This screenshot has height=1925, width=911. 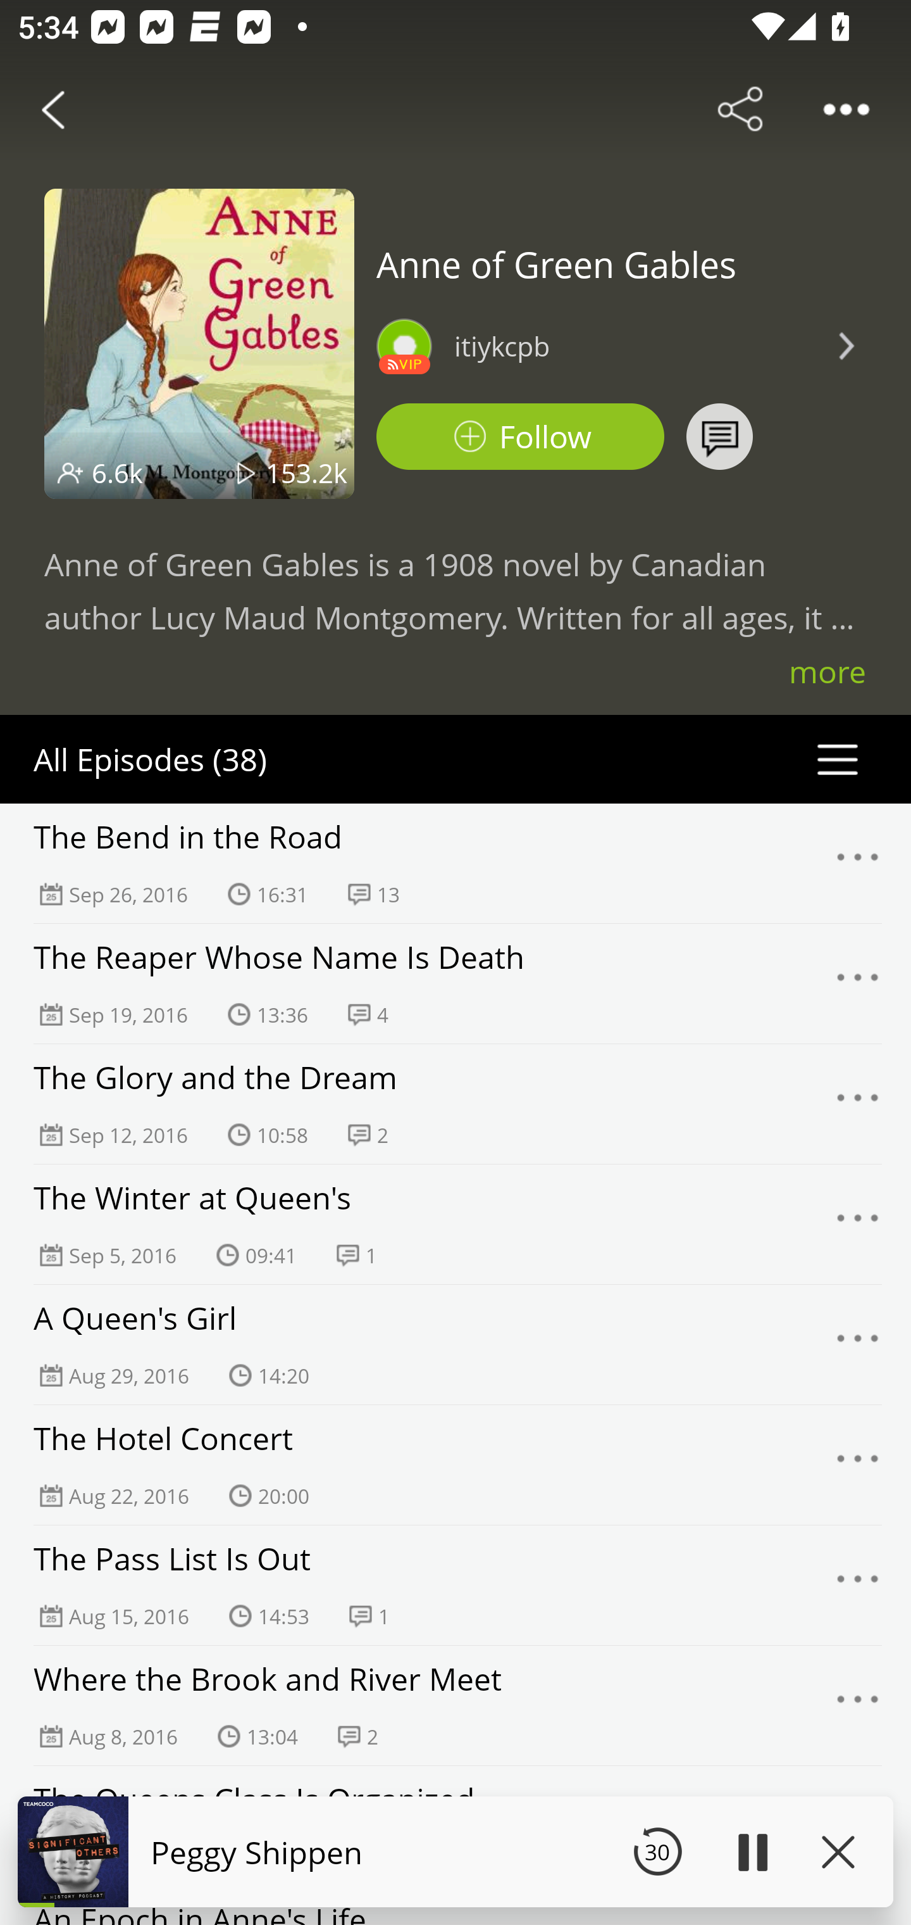 What do you see at coordinates (455, 1465) in the screenshot?
I see `The Hotel Concert Aug 22, 2016 20:00 Menu` at bounding box center [455, 1465].